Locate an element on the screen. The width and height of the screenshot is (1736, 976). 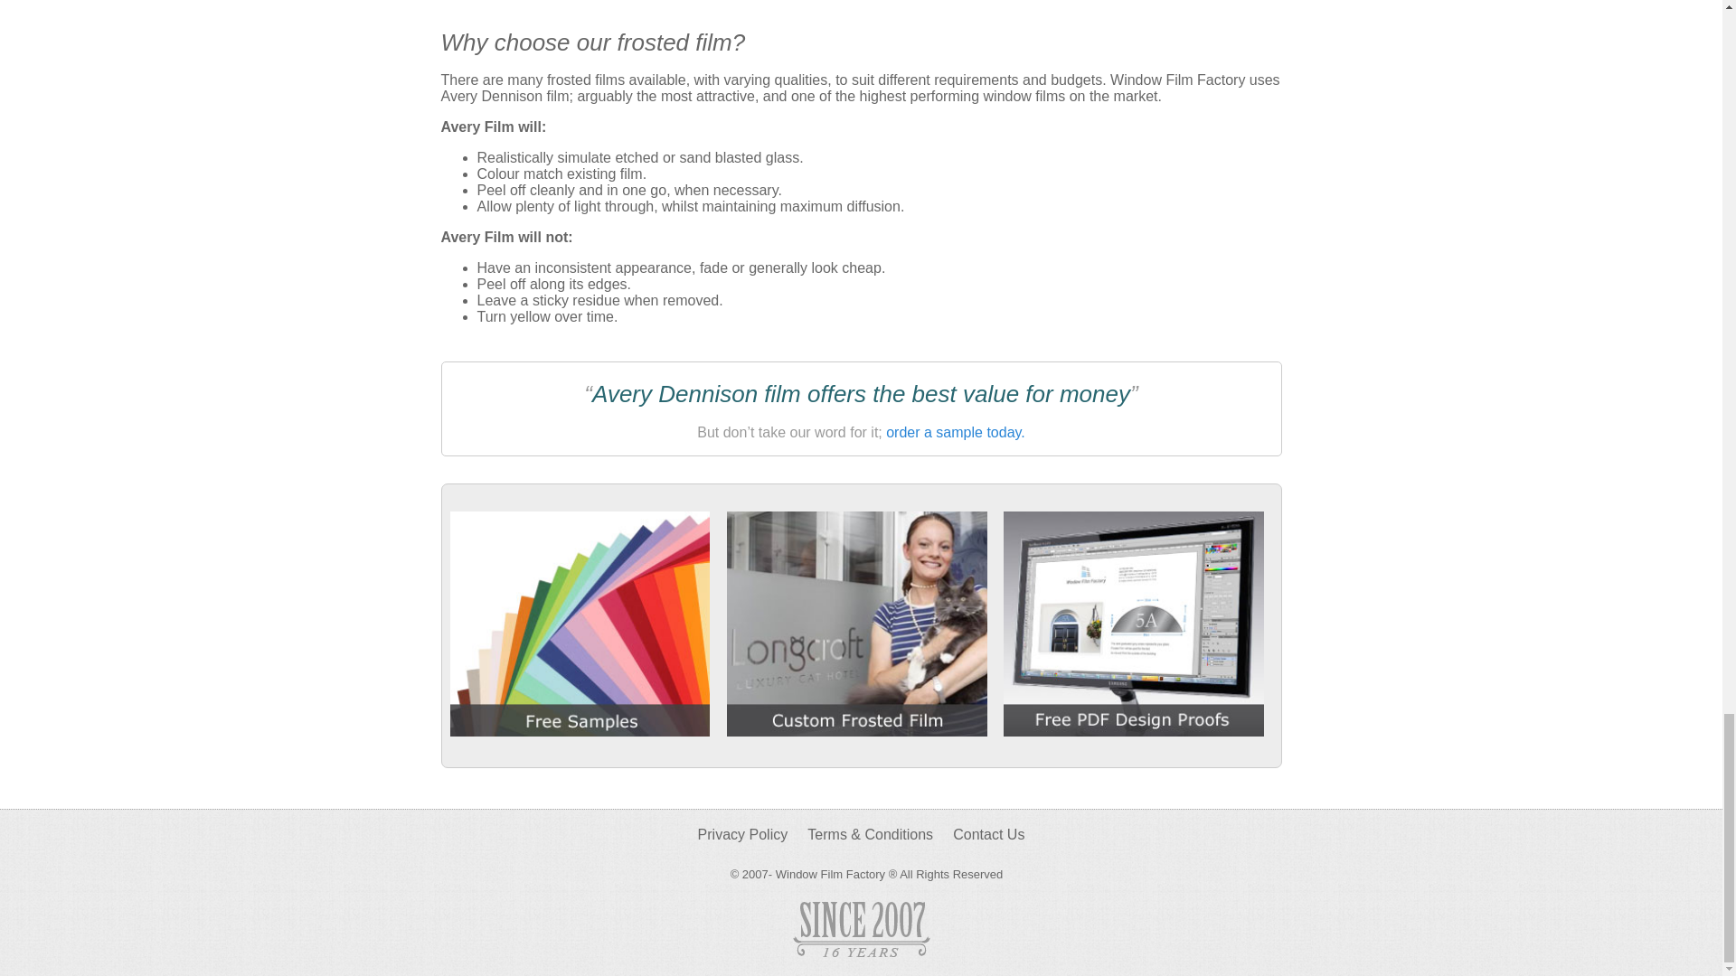
Contact Us is located at coordinates (988, 834).